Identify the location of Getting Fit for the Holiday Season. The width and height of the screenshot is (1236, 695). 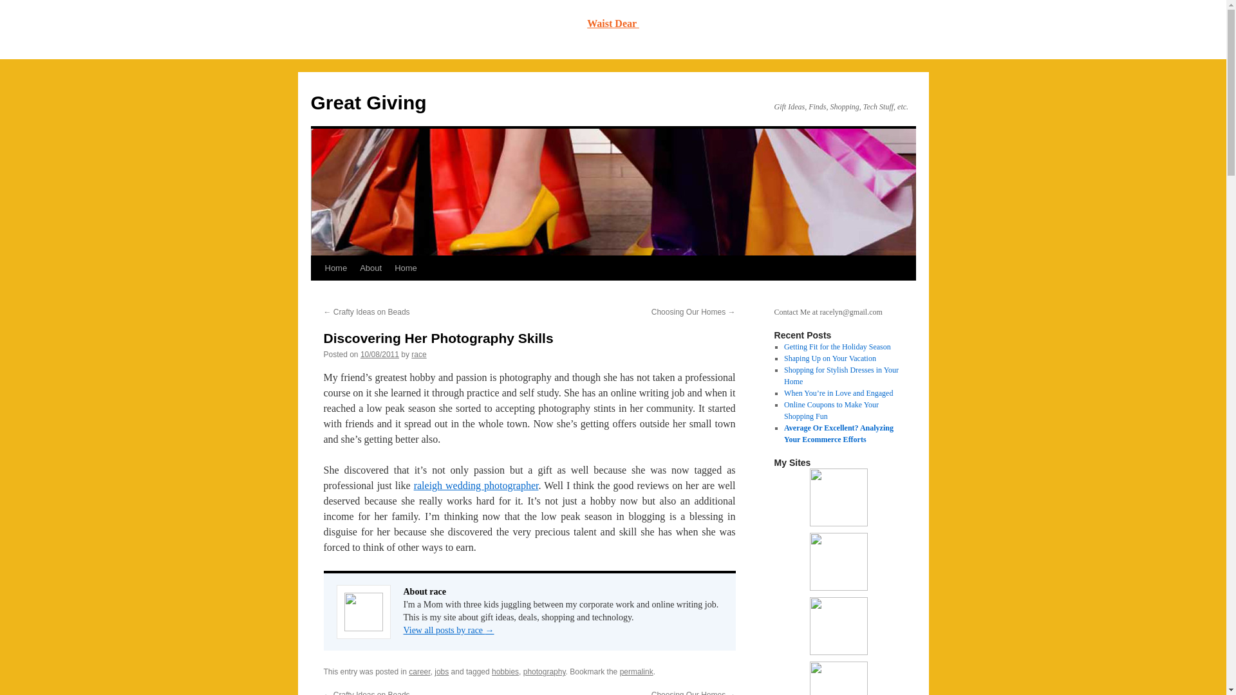
(837, 347).